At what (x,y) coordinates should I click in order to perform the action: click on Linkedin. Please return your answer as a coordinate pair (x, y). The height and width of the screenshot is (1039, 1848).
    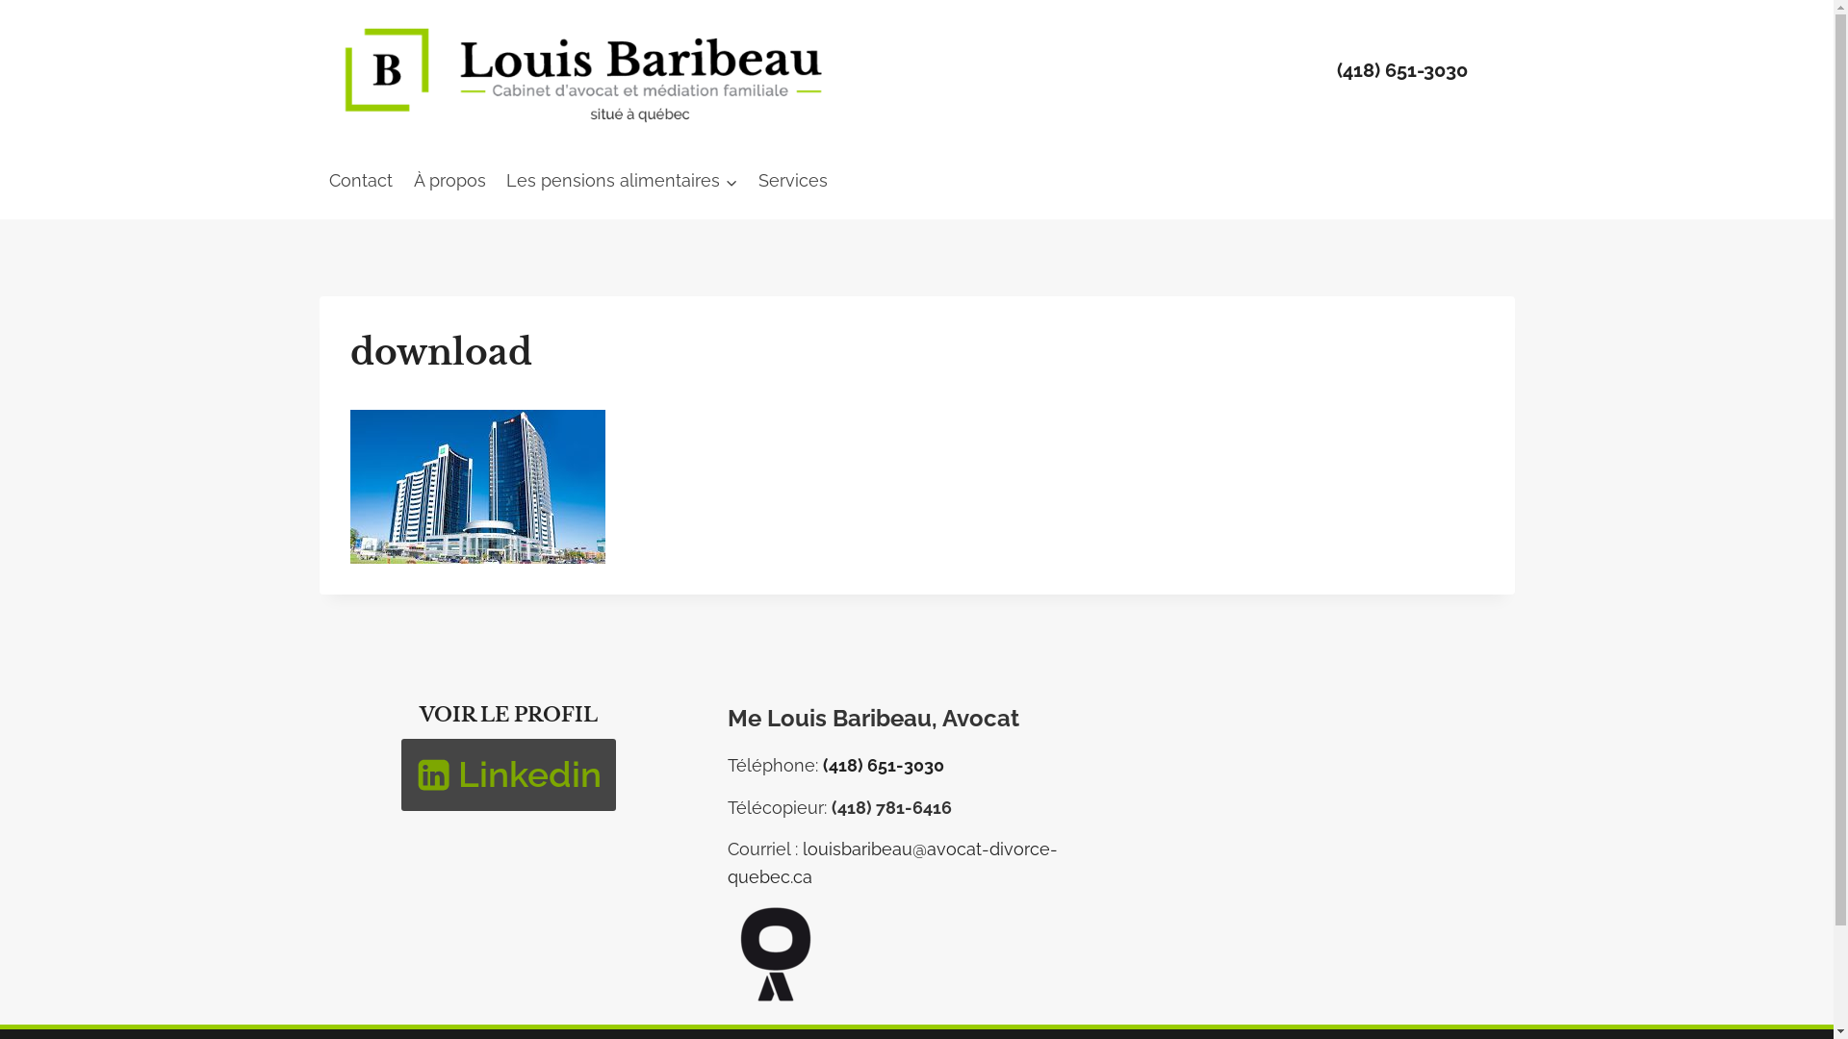
    Looking at the image, I should click on (508, 775).